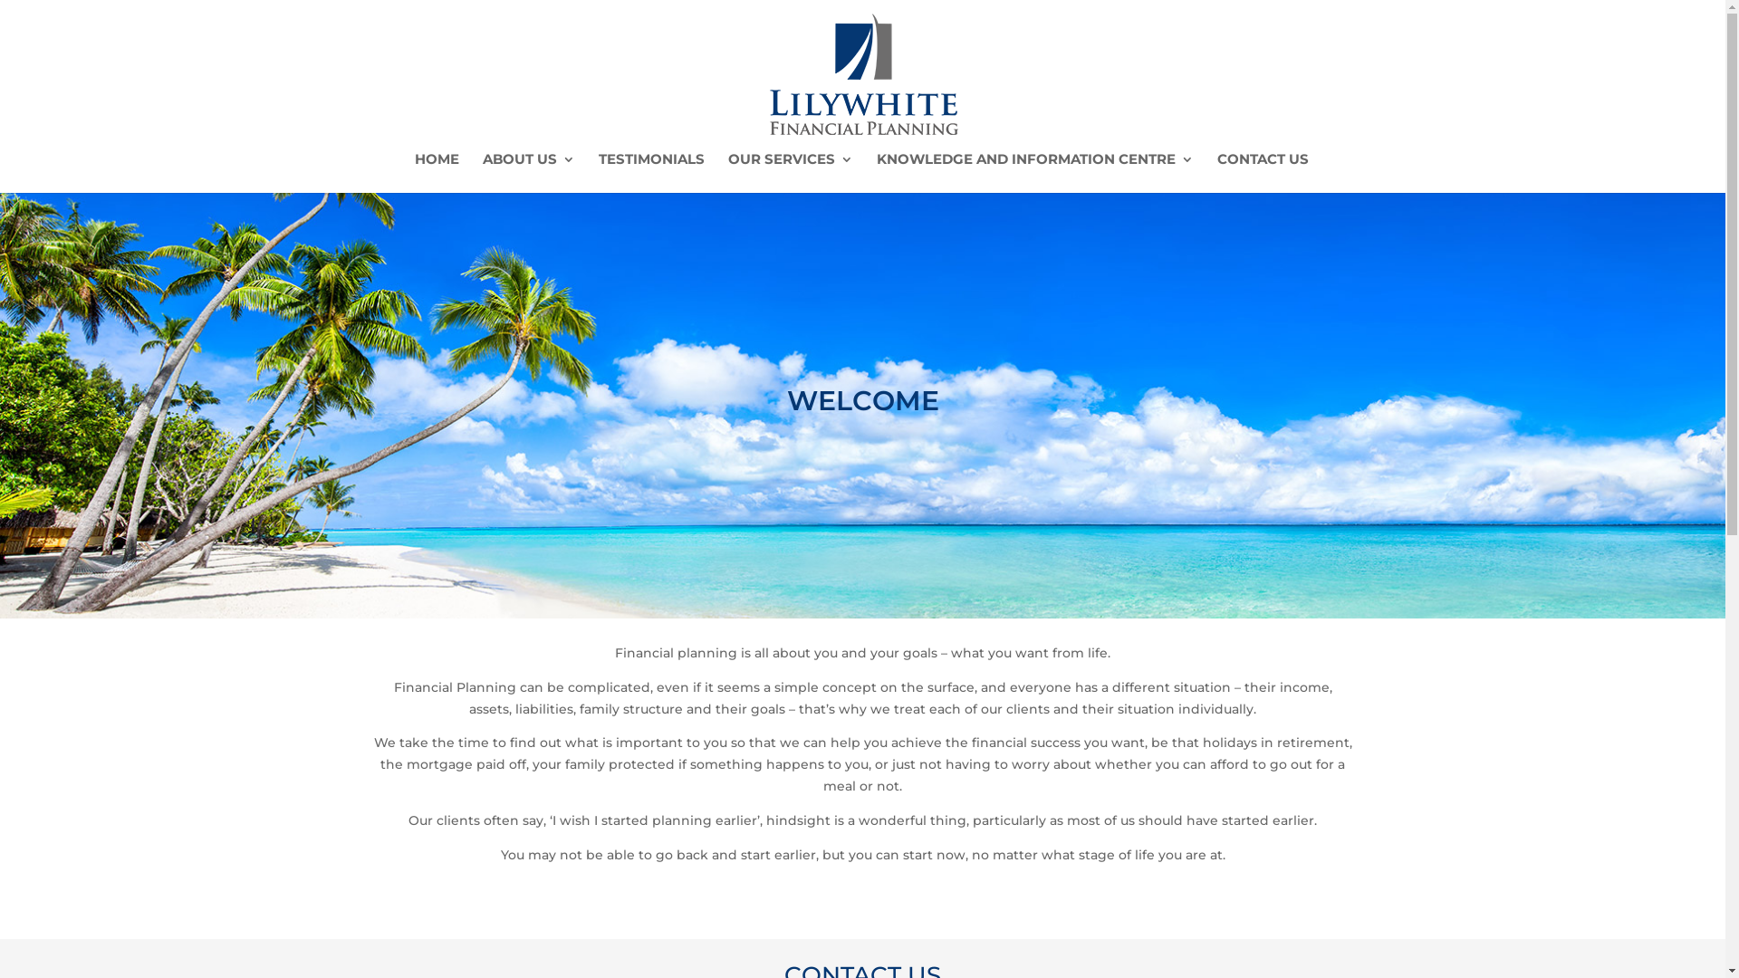 The image size is (1739, 978). What do you see at coordinates (529, 173) in the screenshot?
I see `ABOUT US` at bounding box center [529, 173].